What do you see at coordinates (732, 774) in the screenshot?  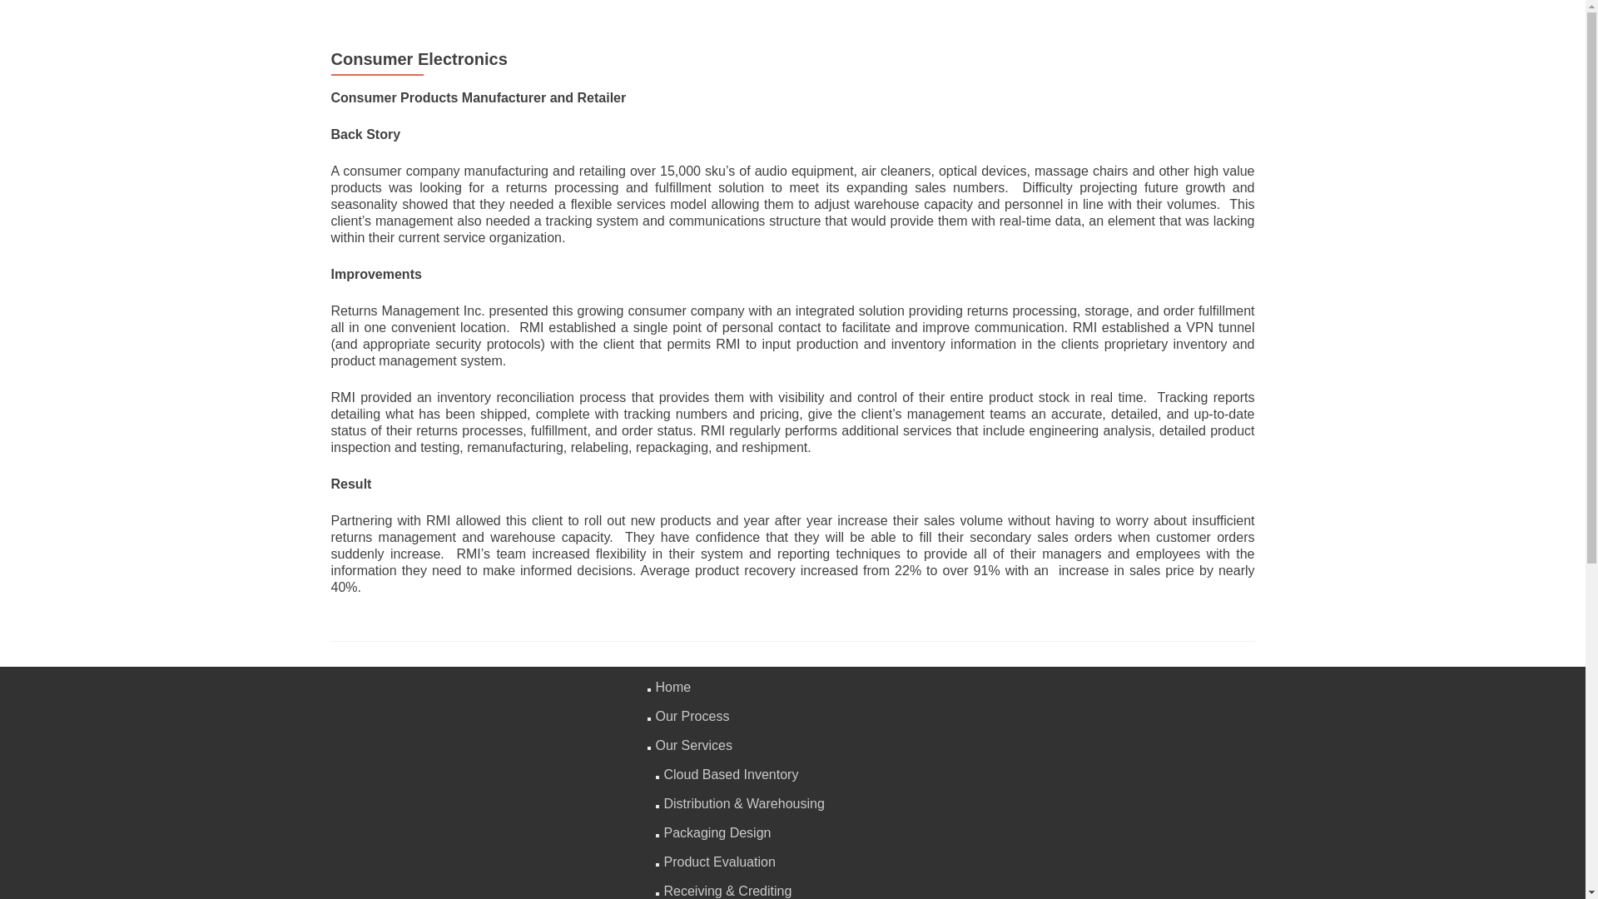 I see `Cloud Based Inventory` at bounding box center [732, 774].